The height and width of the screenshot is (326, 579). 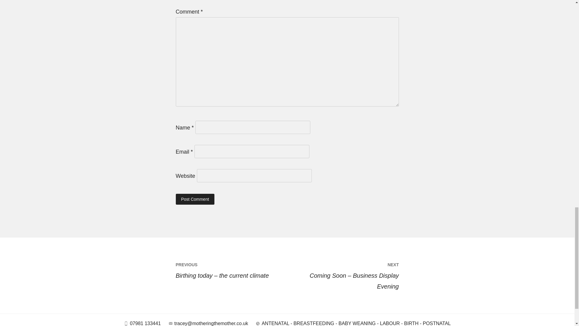 I want to click on Post Comment, so click(x=195, y=199).